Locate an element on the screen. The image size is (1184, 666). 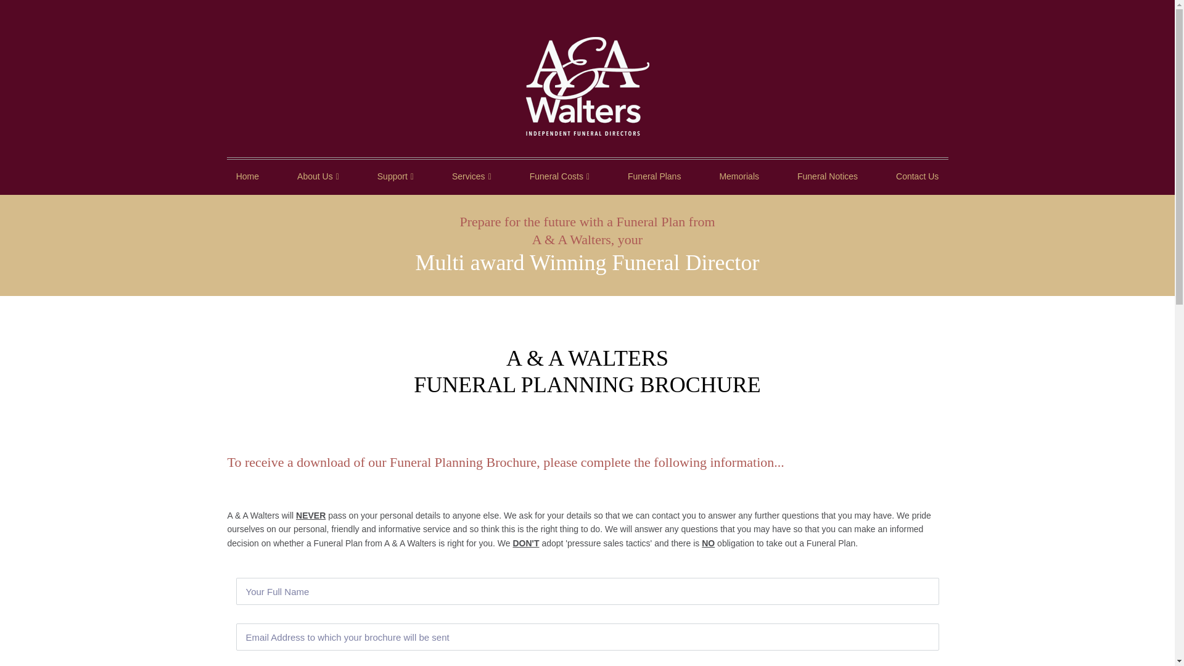
Funeral Plans is located at coordinates (654, 177).